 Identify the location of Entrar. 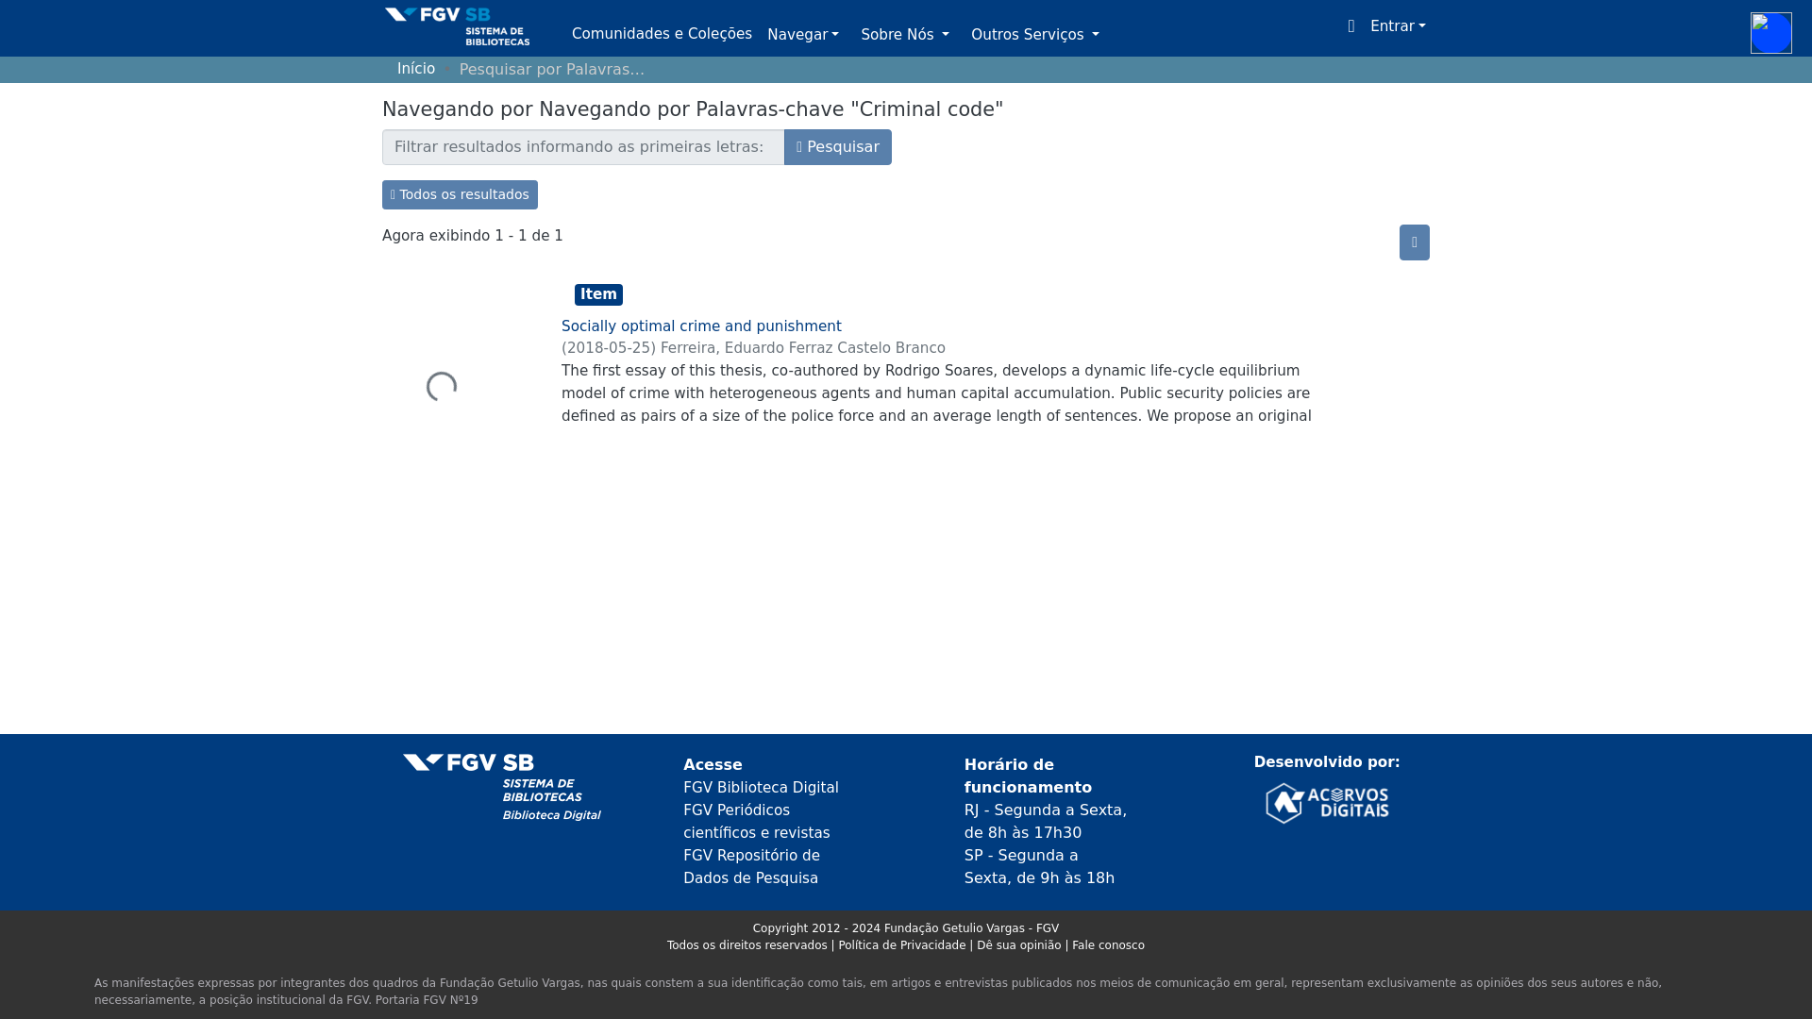
(1397, 26).